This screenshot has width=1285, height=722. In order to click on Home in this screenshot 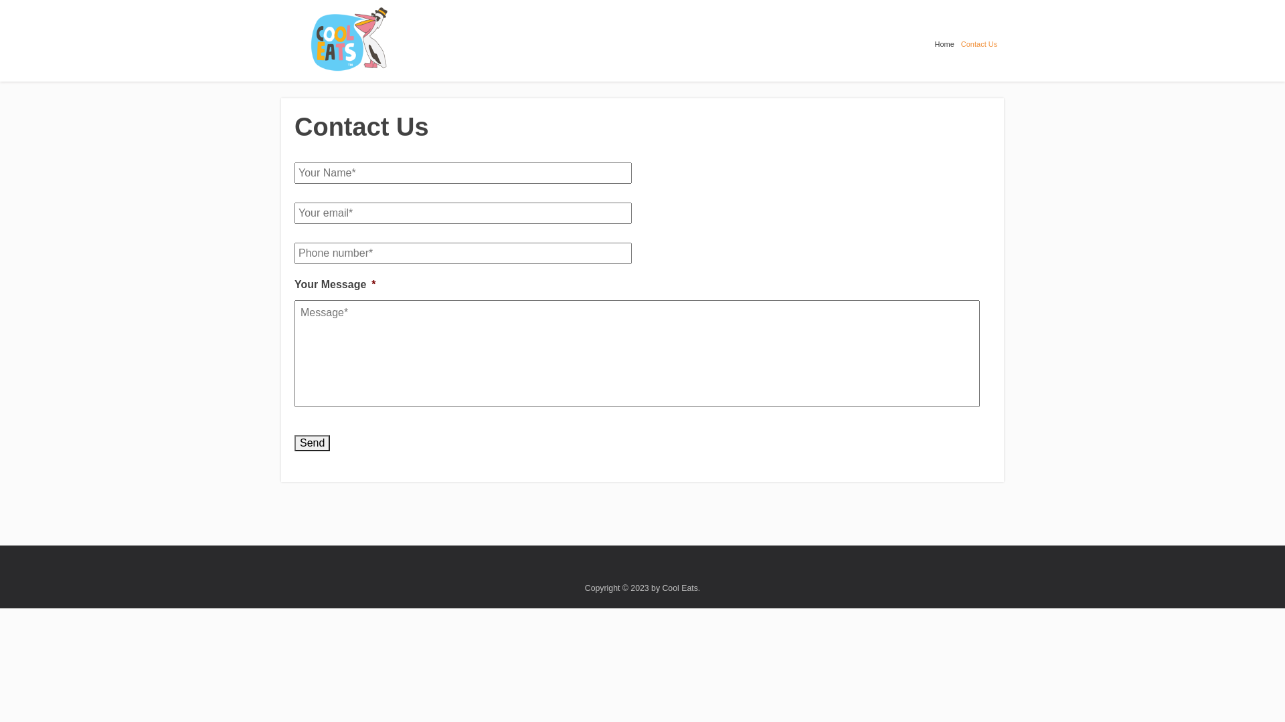, I will do `click(948, 41)`.